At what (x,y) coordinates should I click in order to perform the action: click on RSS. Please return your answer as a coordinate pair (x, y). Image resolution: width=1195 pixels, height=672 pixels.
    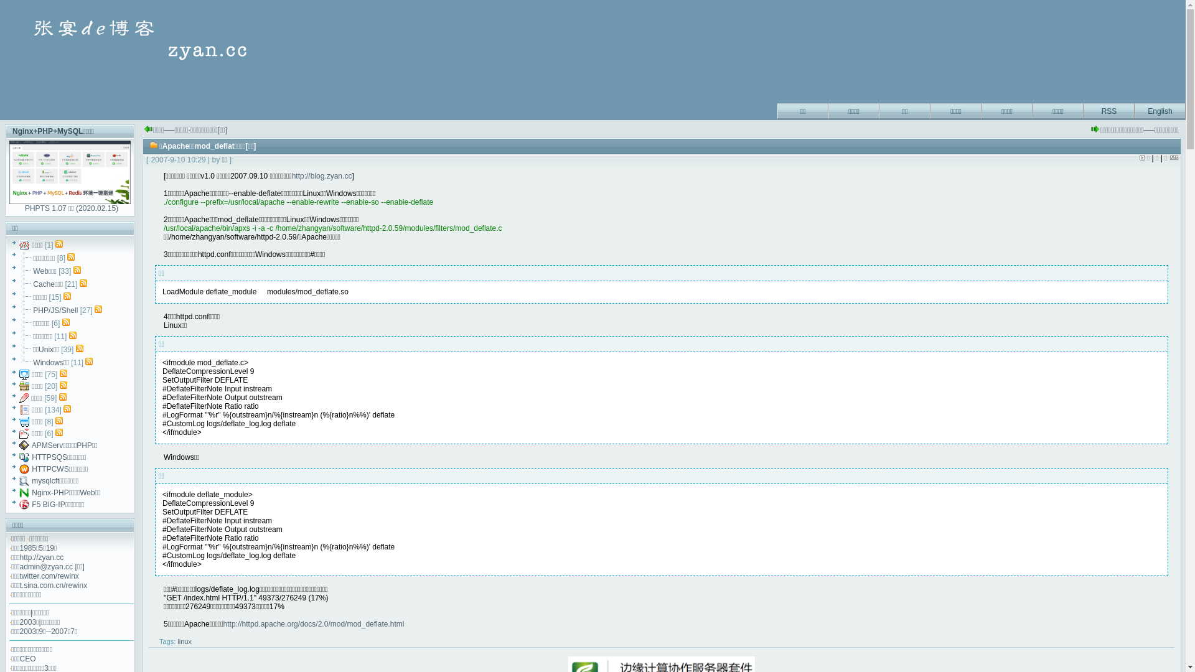
    Looking at the image, I should click on (1109, 110).